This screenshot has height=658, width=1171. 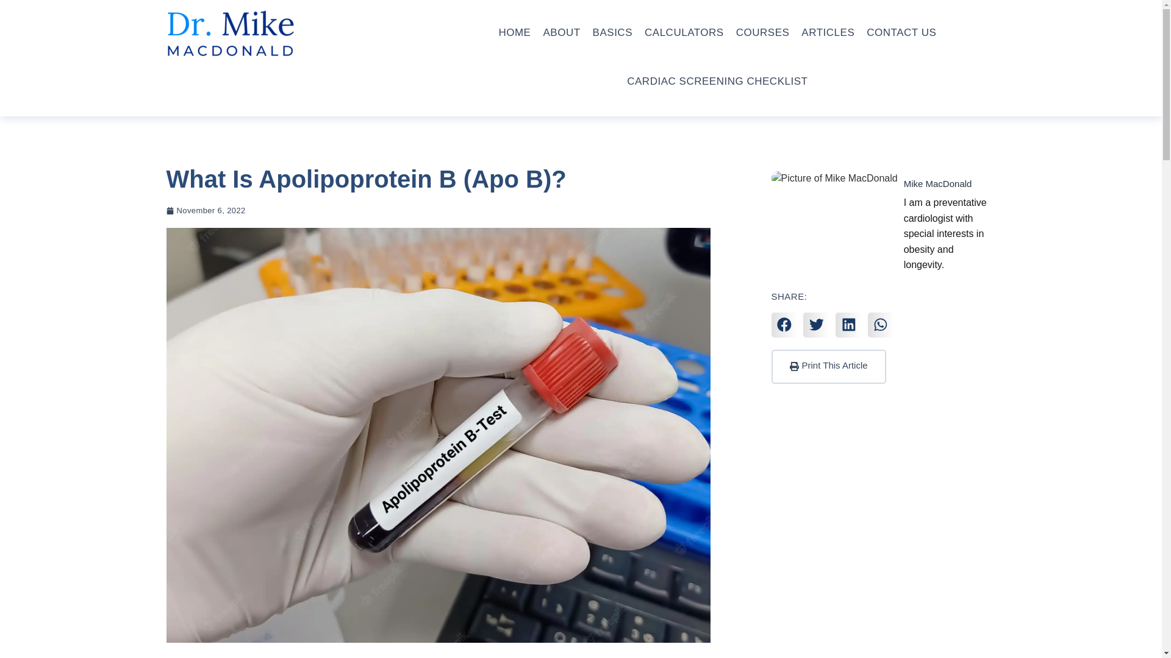 What do you see at coordinates (828, 32) in the screenshot?
I see `ARTICLES` at bounding box center [828, 32].